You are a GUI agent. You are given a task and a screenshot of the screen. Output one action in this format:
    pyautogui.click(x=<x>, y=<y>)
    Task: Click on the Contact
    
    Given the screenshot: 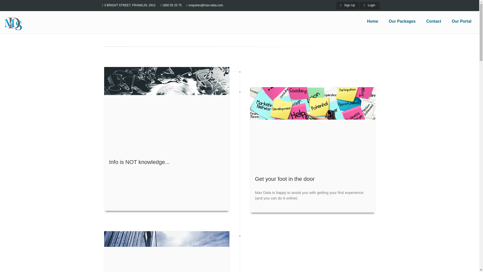 What is the action you would take?
    pyautogui.click(x=434, y=21)
    